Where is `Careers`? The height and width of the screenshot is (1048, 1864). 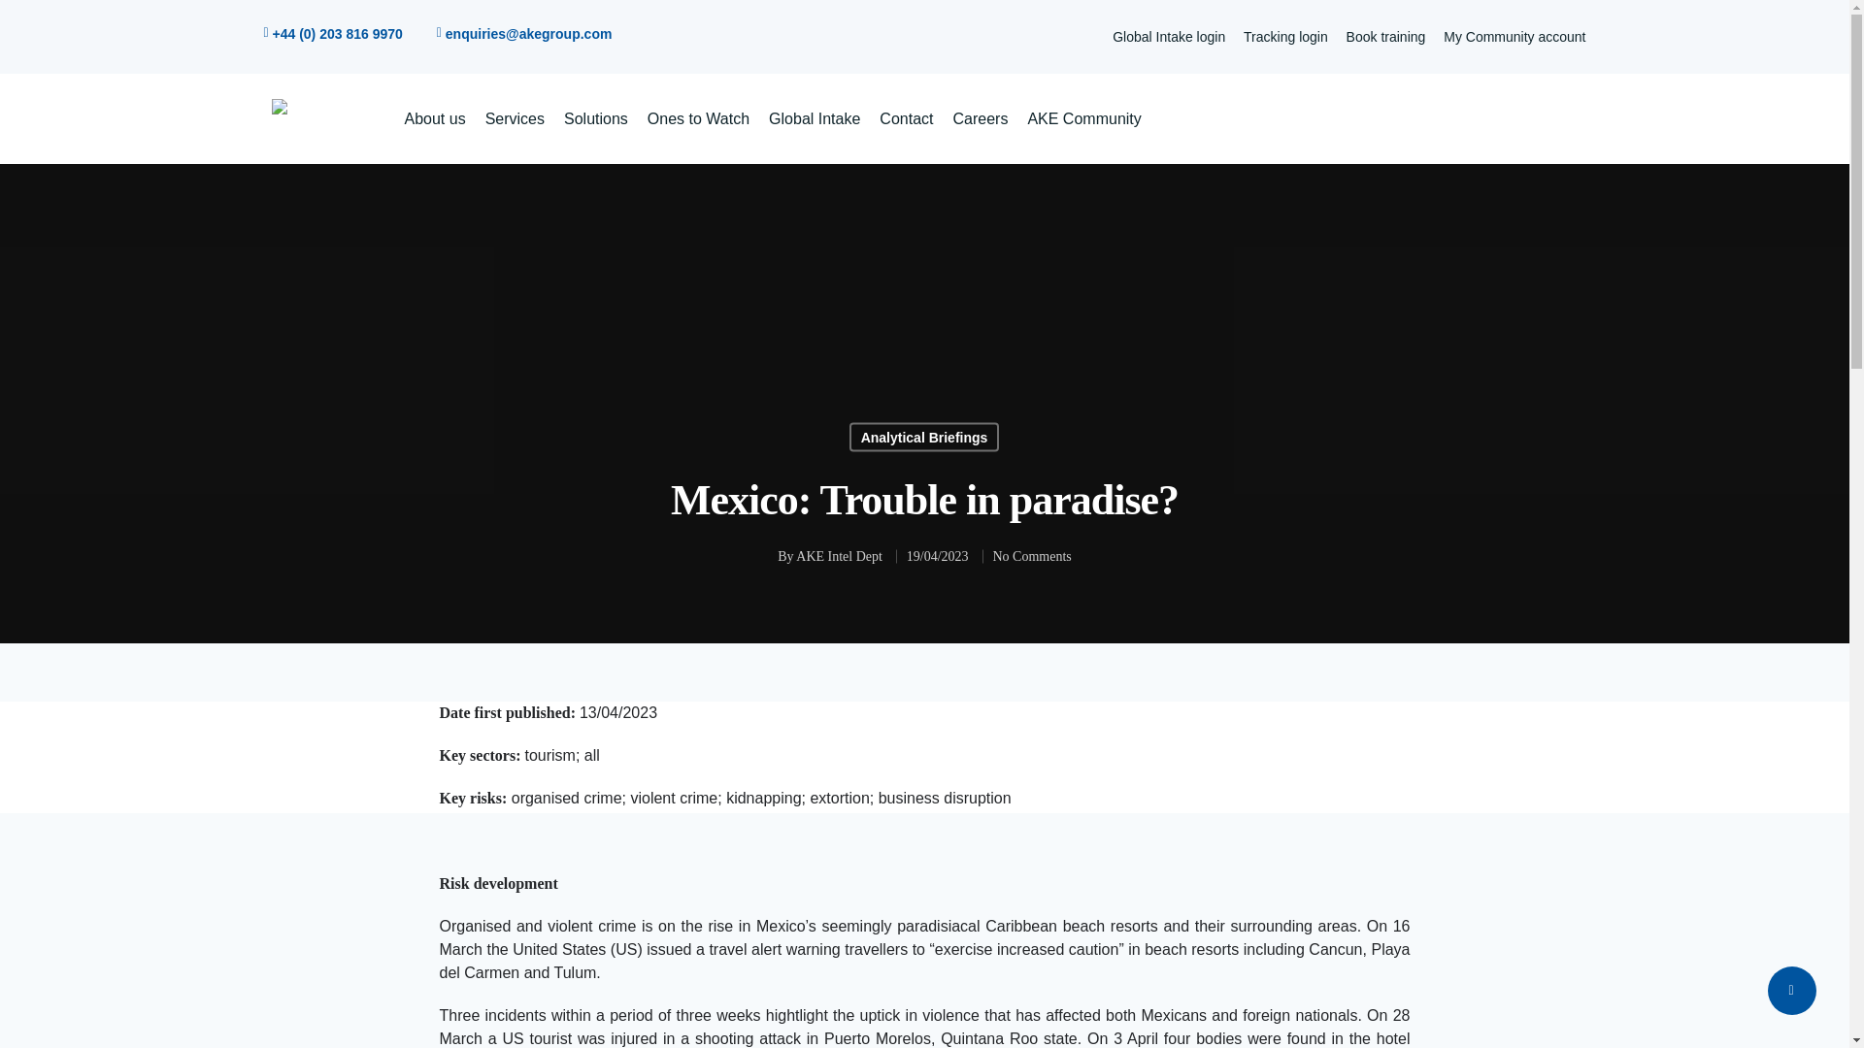 Careers is located at coordinates (981, 118).